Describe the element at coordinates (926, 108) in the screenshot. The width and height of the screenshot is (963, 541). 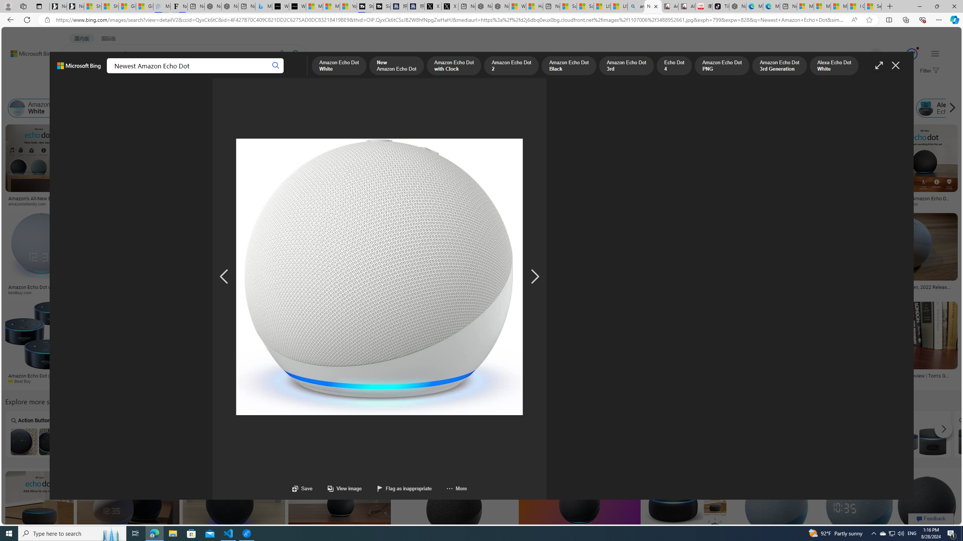
I see `Alex Echo Dot` at that location.